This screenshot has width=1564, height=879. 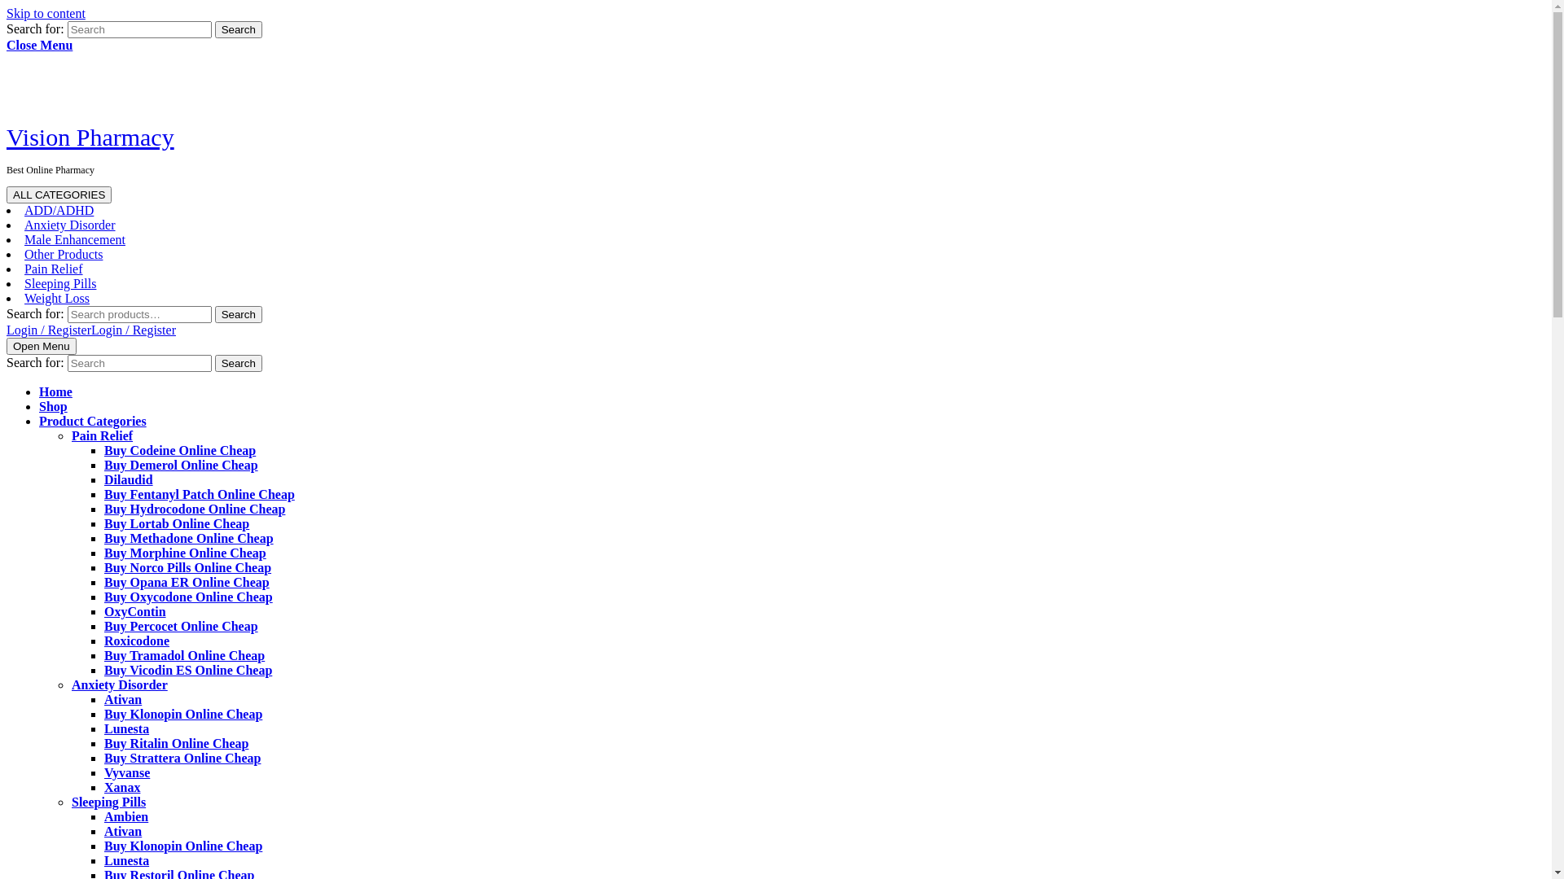 I want to click on Search, so click(x=239, y=363).